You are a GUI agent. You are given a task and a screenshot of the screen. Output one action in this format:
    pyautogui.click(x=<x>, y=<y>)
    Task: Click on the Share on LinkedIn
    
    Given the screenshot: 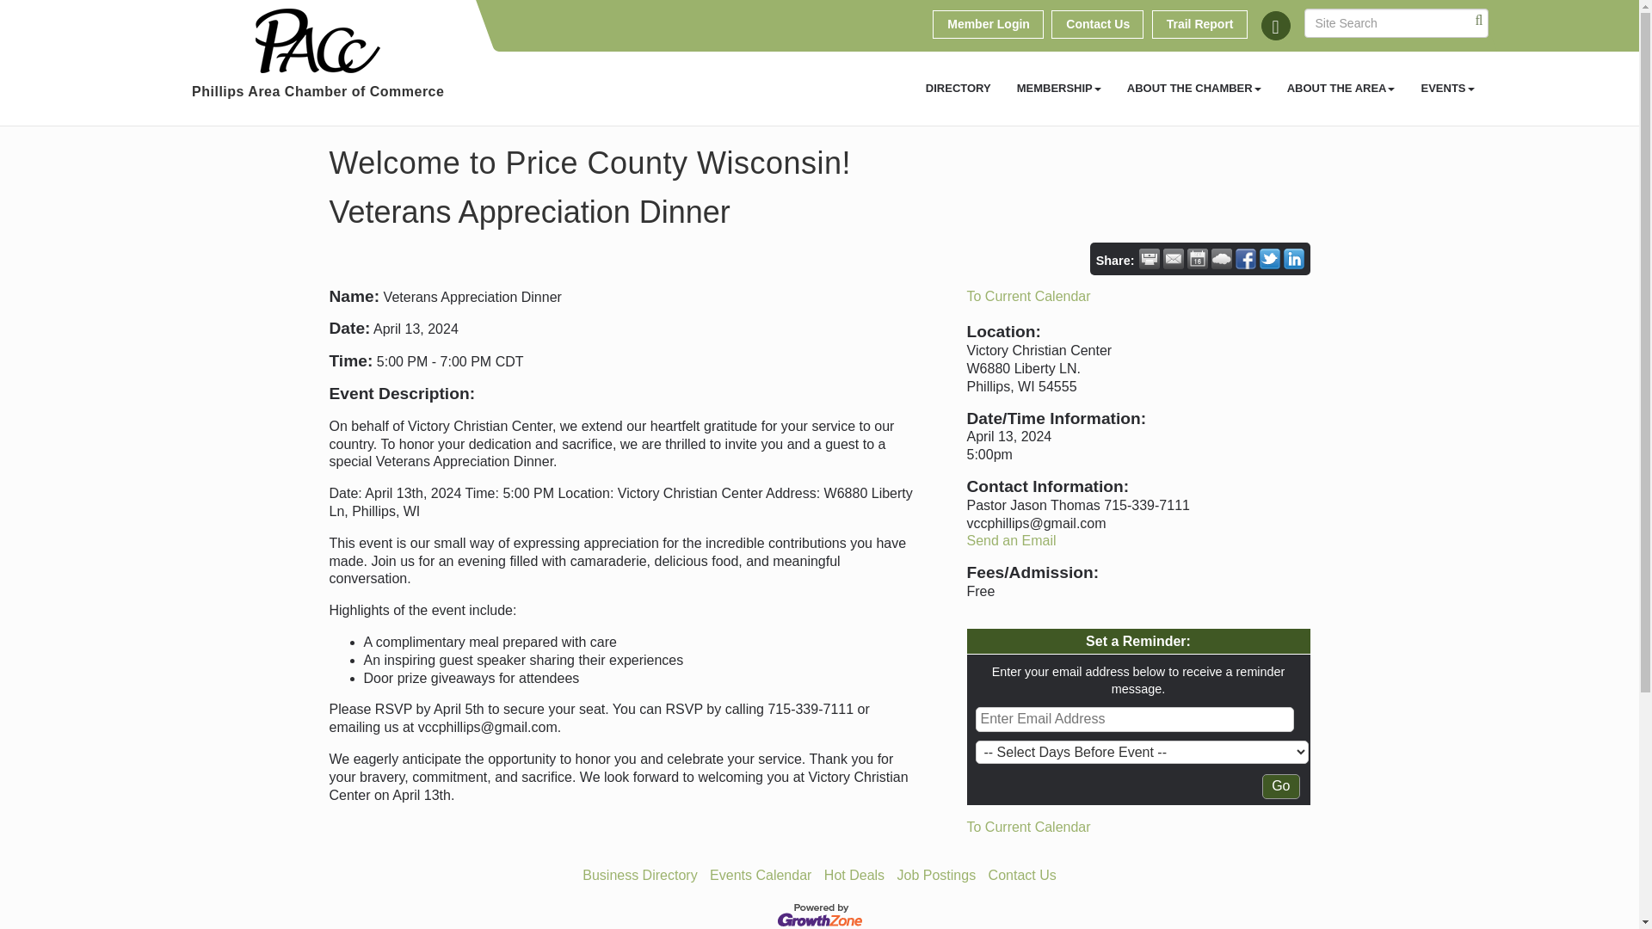 What is the action you would take?
    pyautogui.click(x=1294, y=259)
    